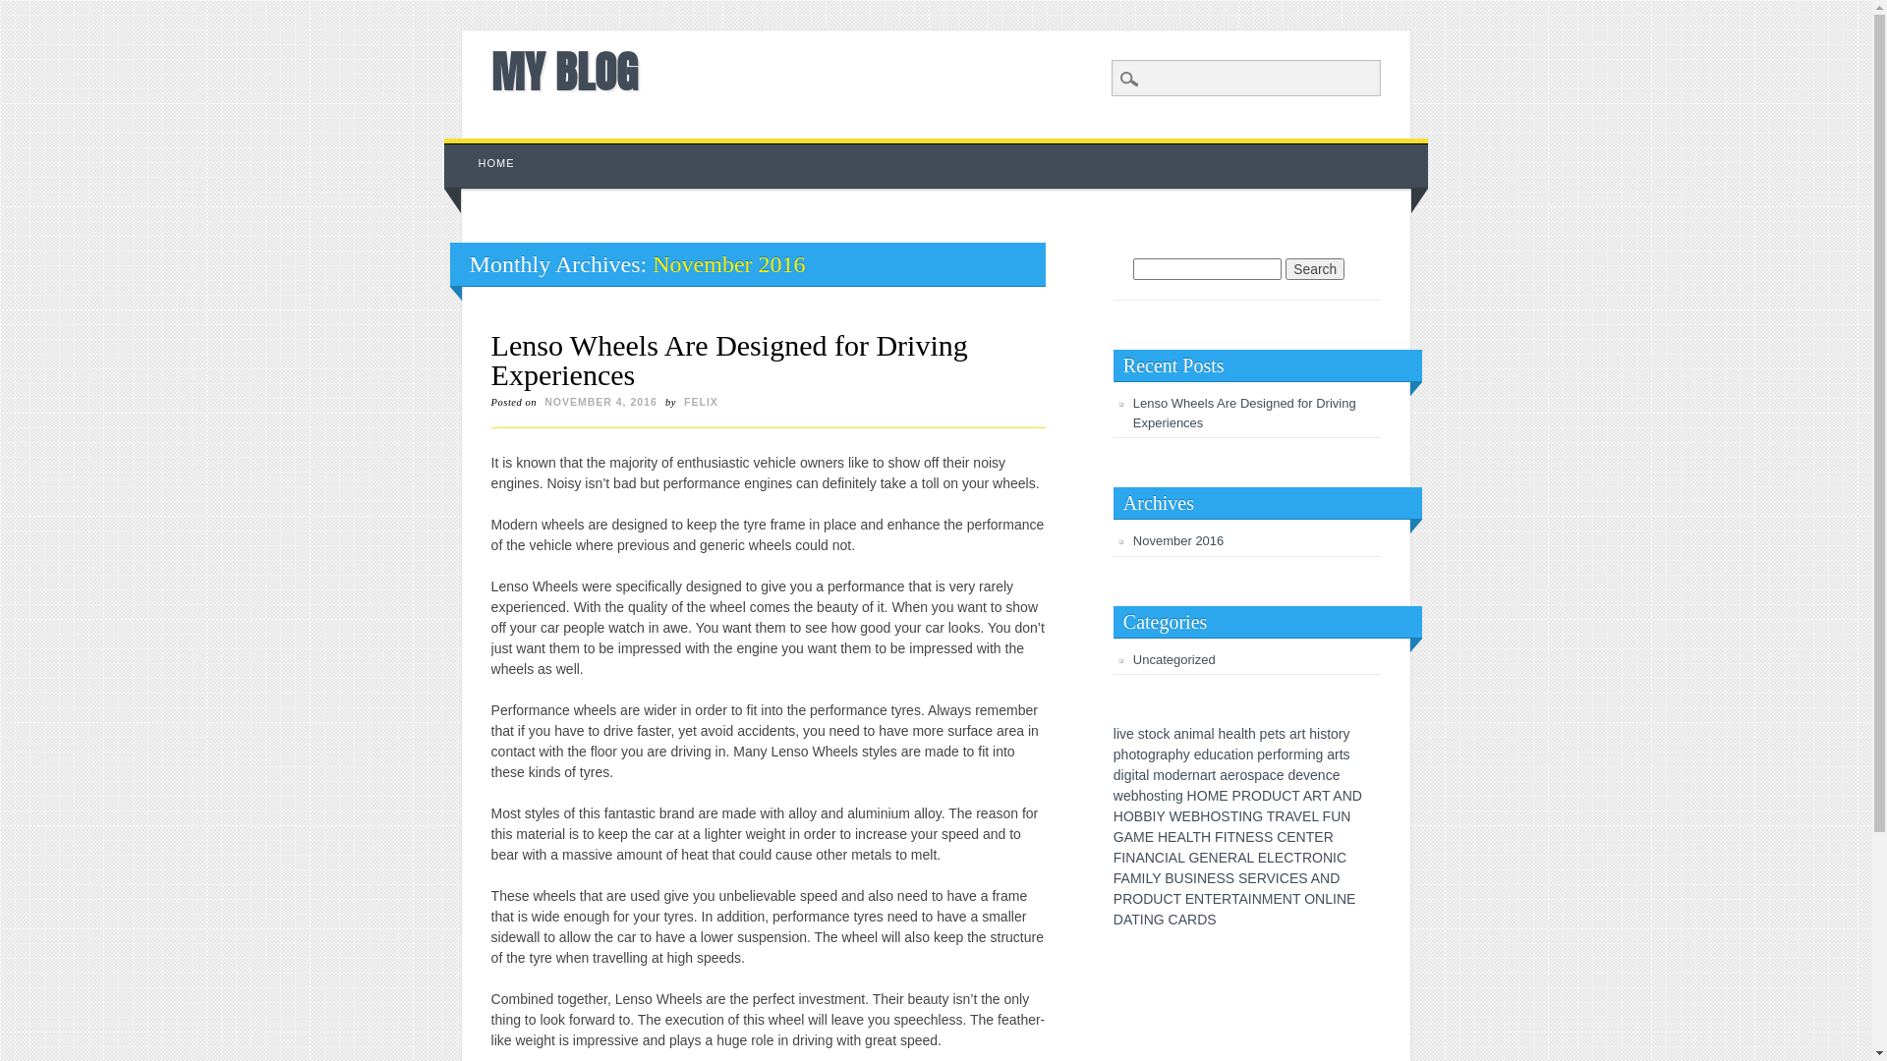 The image size is (1887, 1061). What do you see at coordinates (1118, 816) in the screenshot?
I see `H` at bounding box center [1118, 816].